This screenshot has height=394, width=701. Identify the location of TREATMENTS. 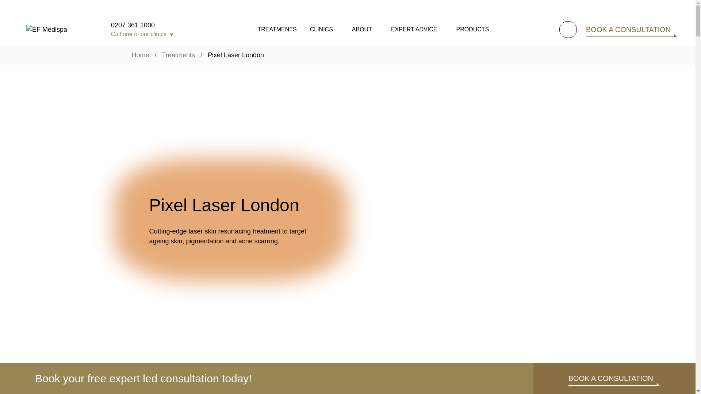
(277, 29).